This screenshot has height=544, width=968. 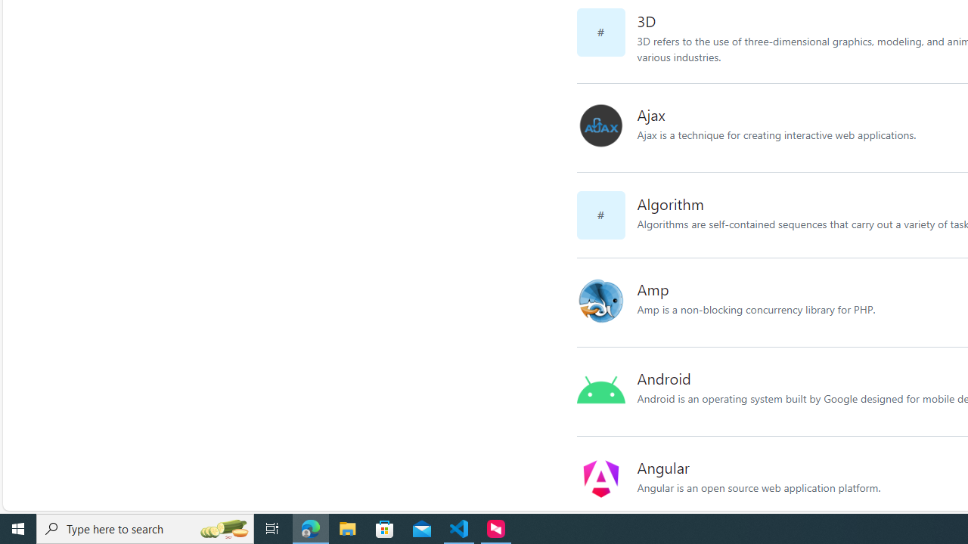 What do you see at coordinates (607, 128) in the screenshot?
I see `ajax` at bounding box center [607, 128].